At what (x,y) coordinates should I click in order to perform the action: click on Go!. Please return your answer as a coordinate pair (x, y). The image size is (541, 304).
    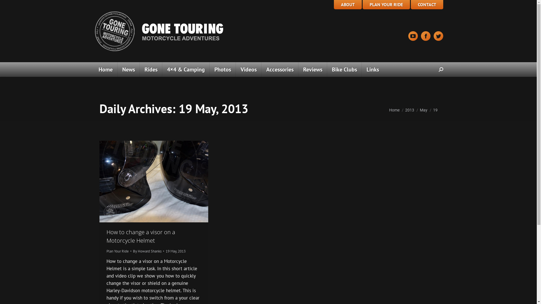
    Looking at the image, I should click on (9, 6).